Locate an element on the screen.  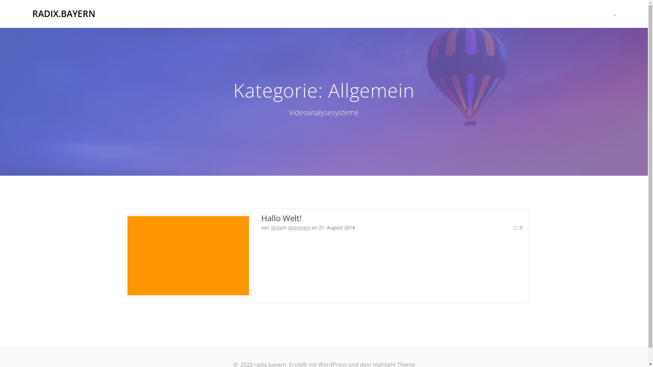
Allgemein is located at coordinates (299, 228).